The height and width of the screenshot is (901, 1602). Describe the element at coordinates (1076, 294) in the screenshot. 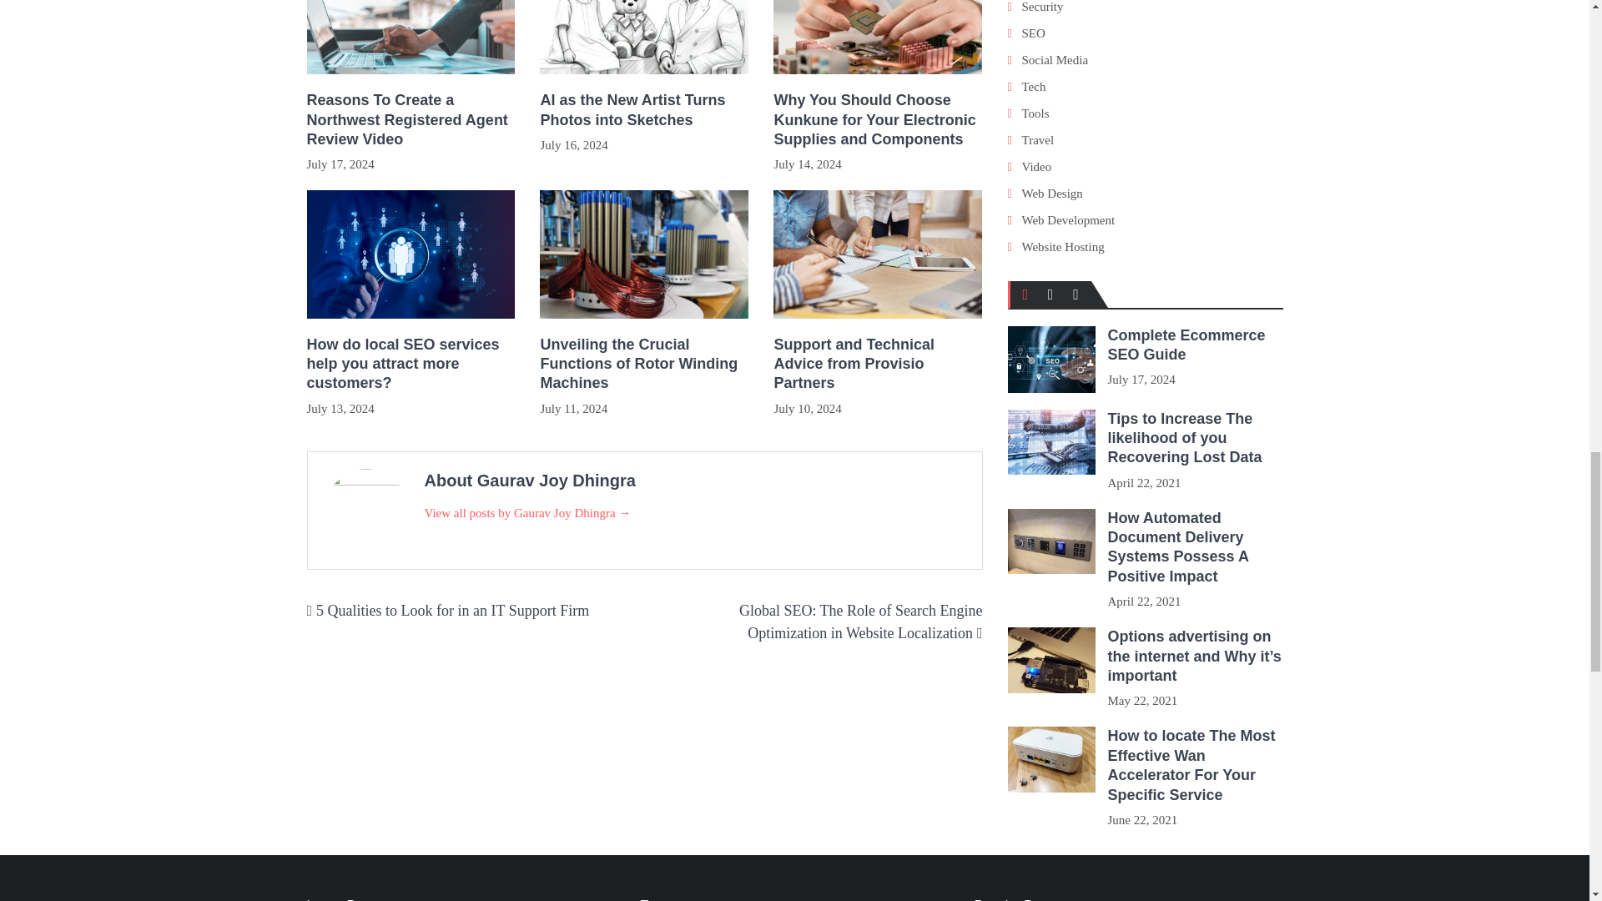

I see `Comments` at that location.